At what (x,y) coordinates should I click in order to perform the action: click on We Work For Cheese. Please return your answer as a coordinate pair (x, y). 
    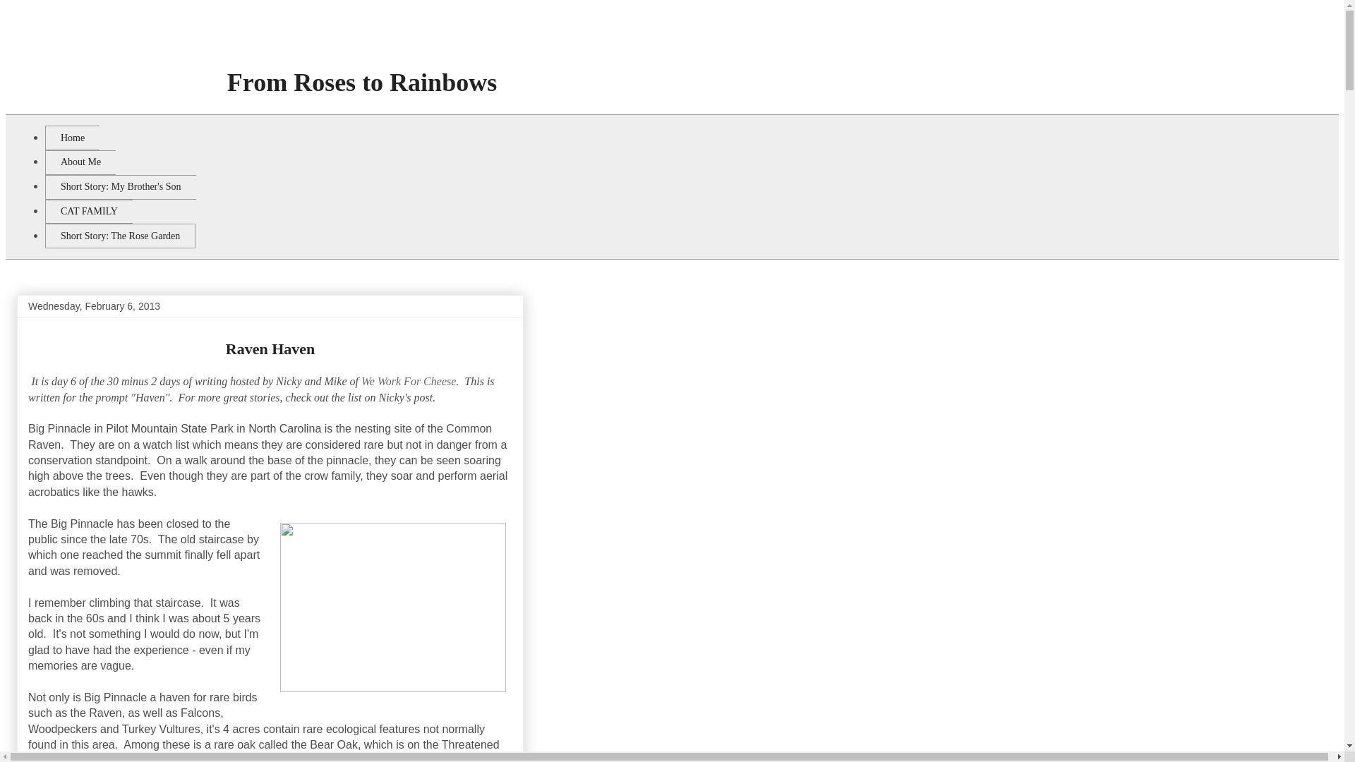
    Looking at the image, I should click on (408, 381).